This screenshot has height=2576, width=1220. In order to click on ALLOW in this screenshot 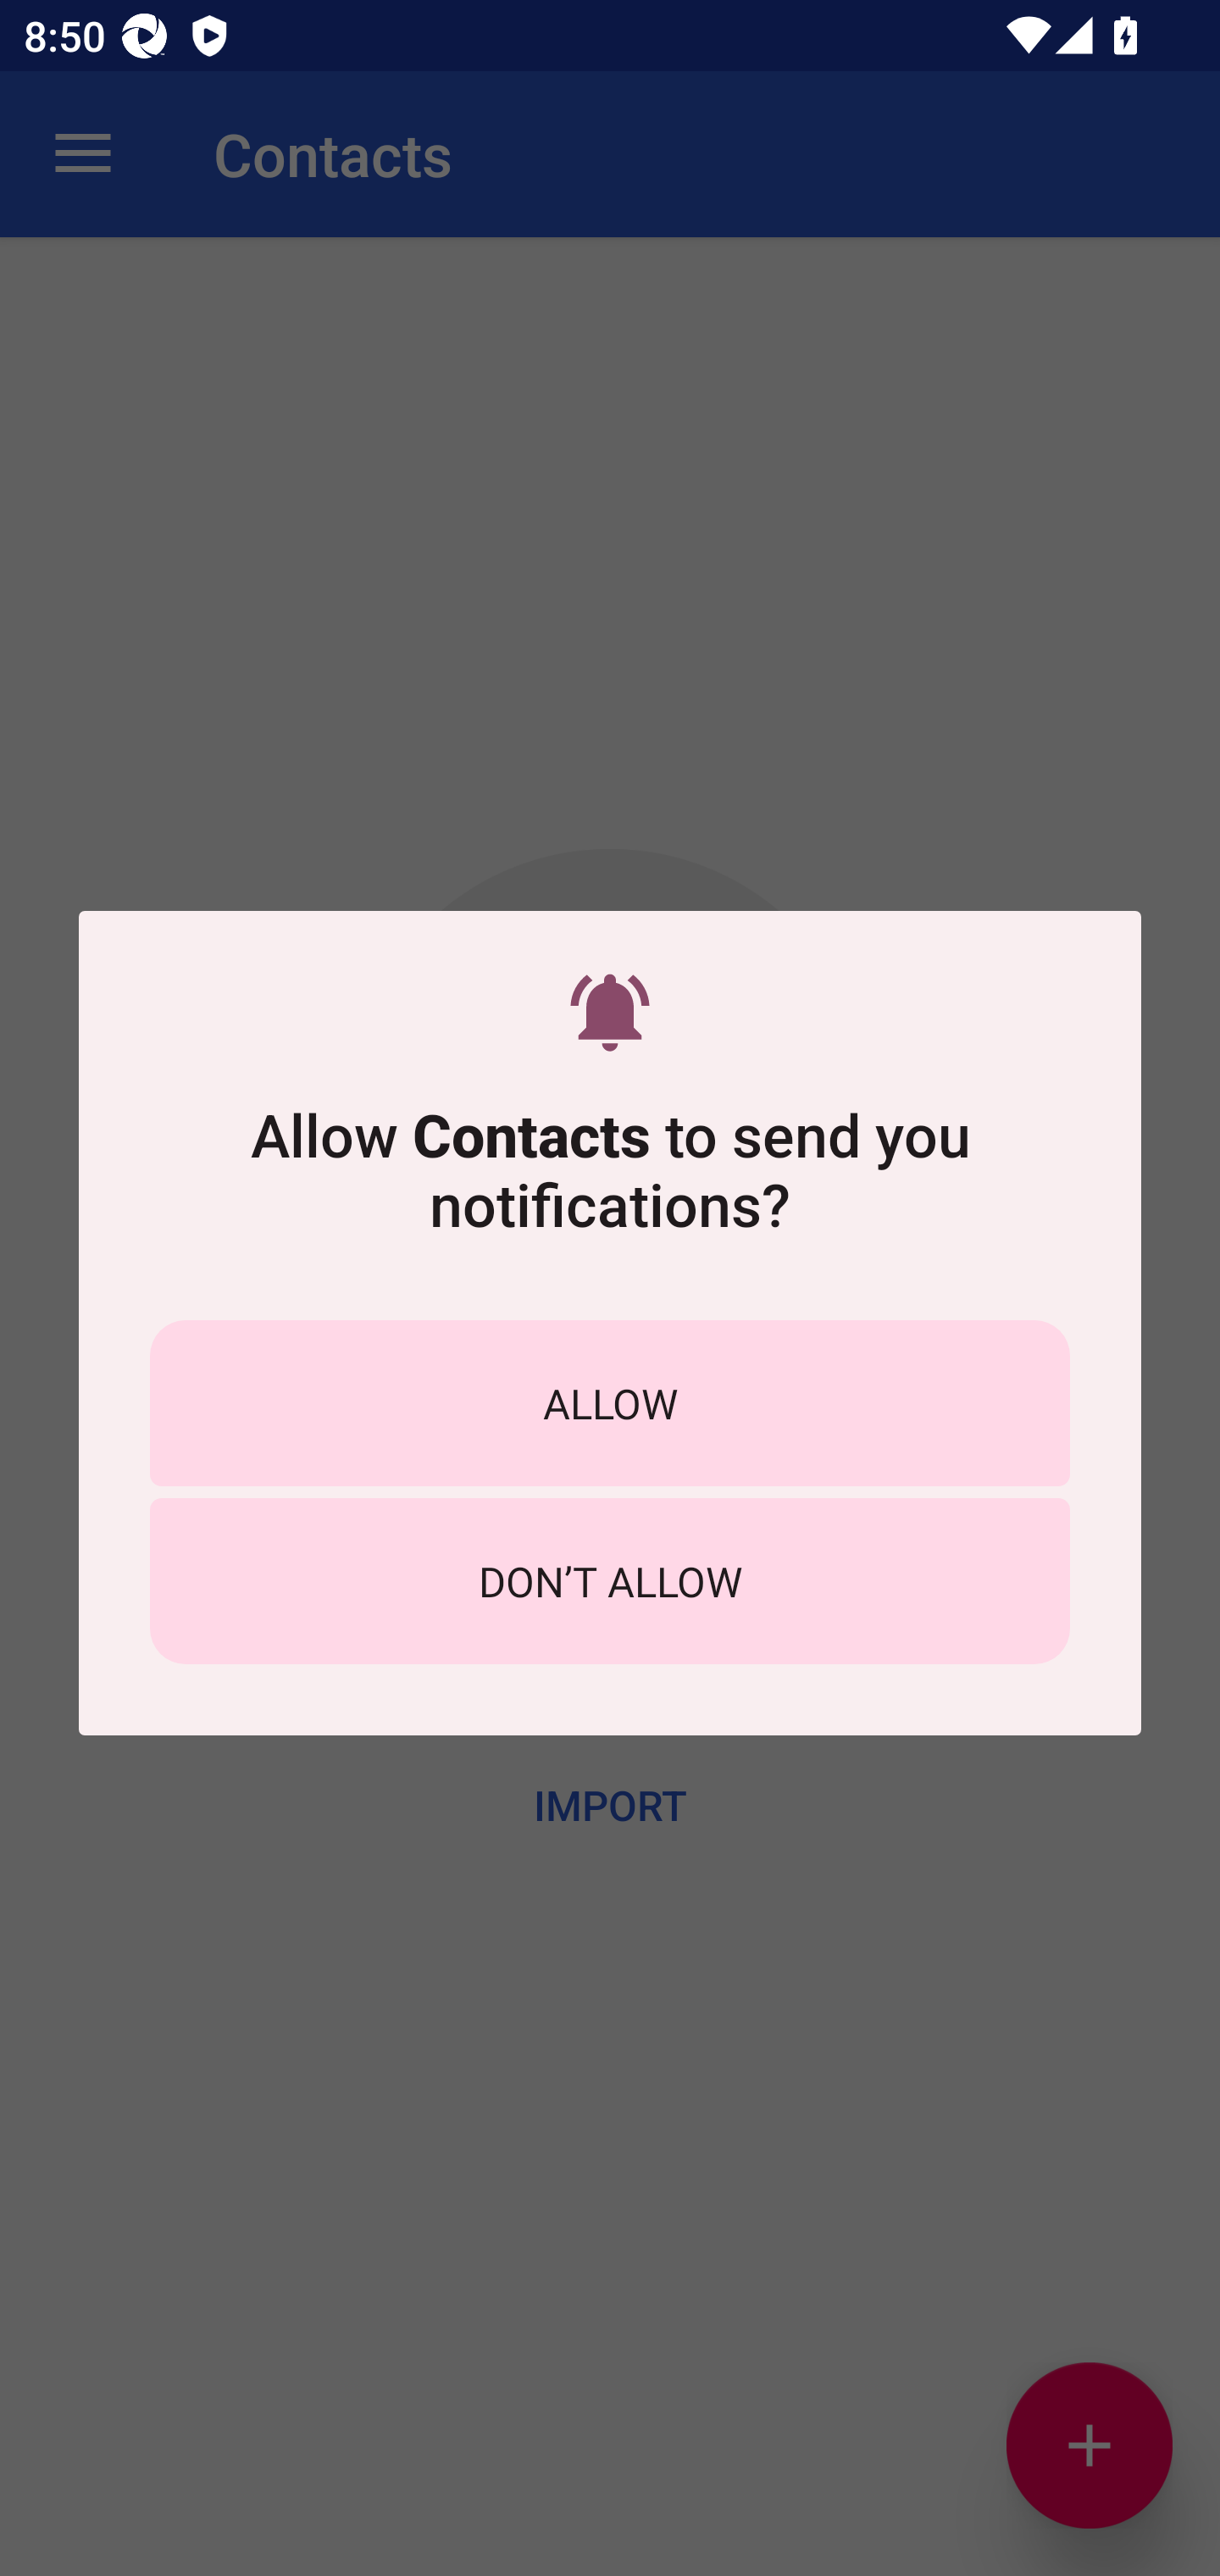, I will do `click(610, 1402)`.